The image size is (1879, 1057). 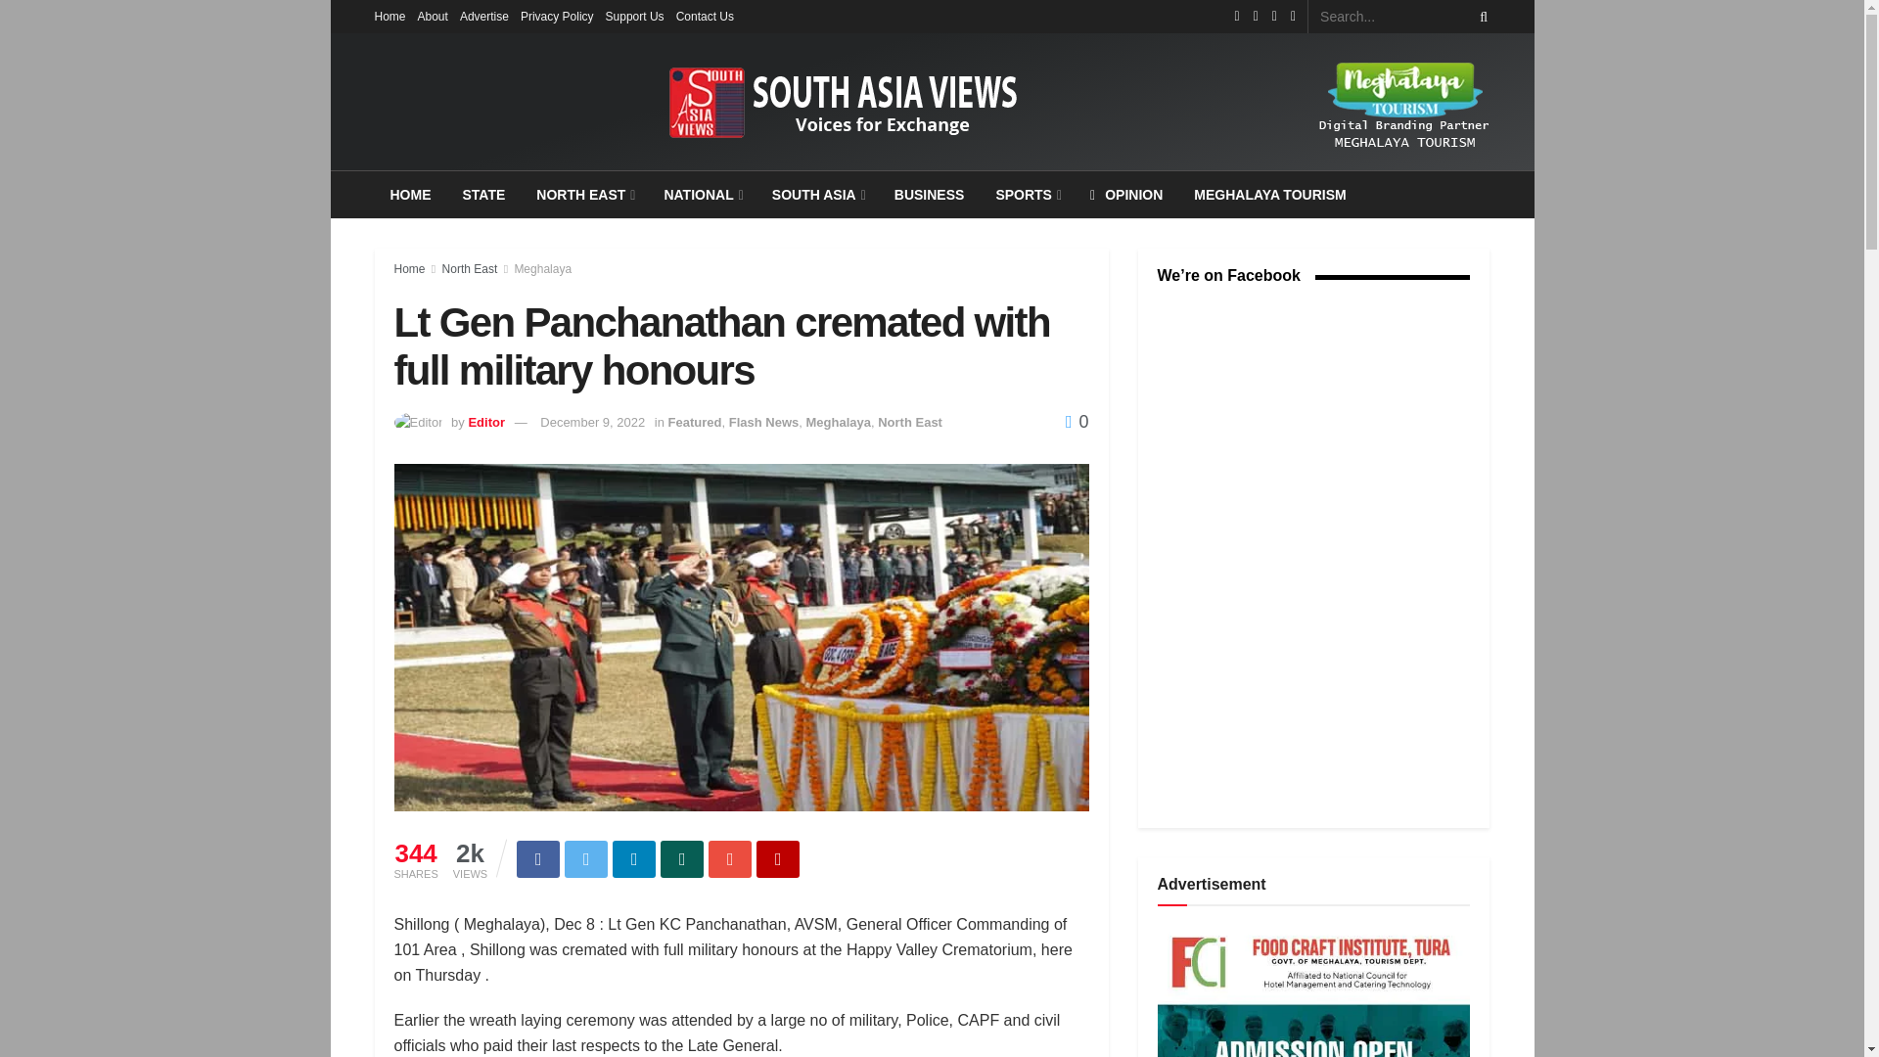 I want to click on About, so click(x=433, y=16).